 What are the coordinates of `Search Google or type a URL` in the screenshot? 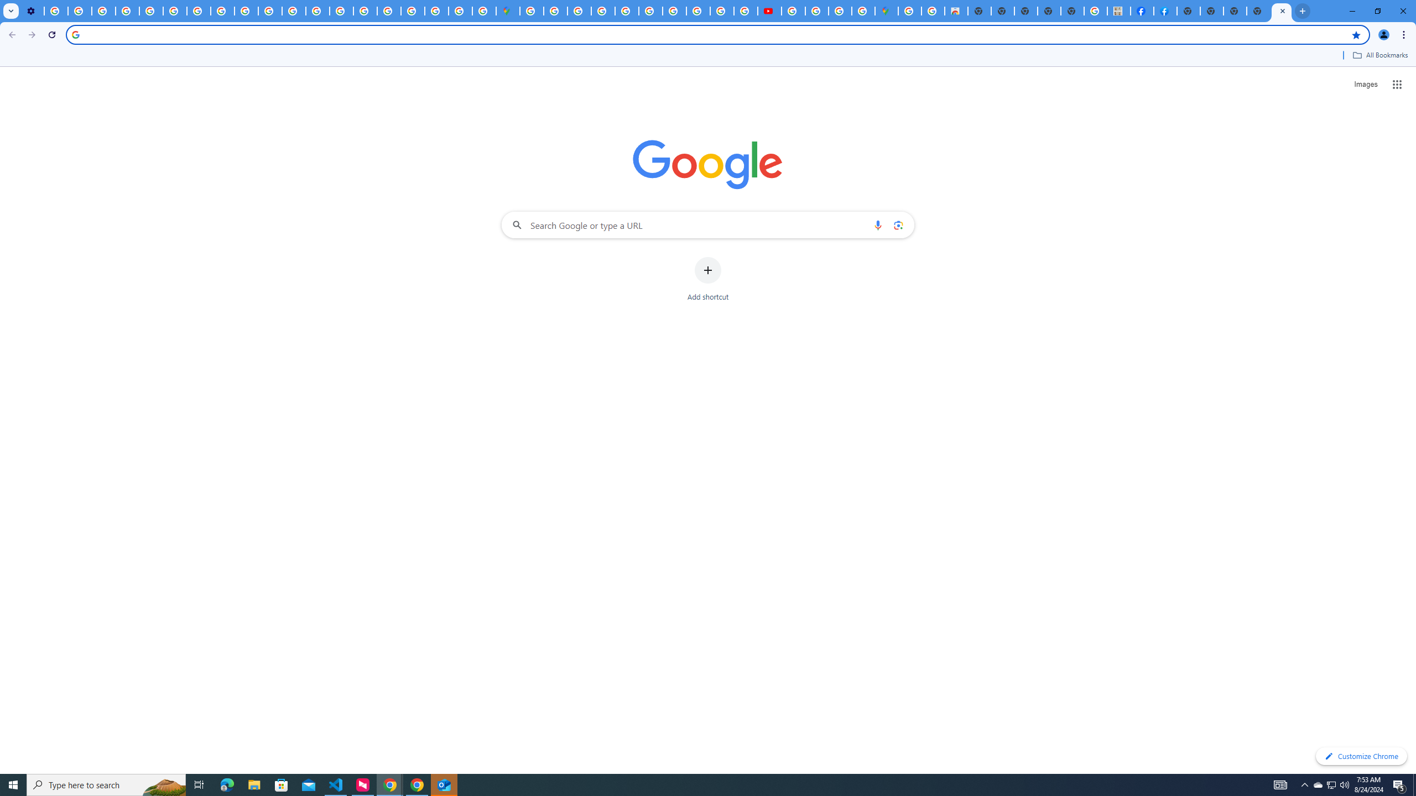 It's located at (708, 224).